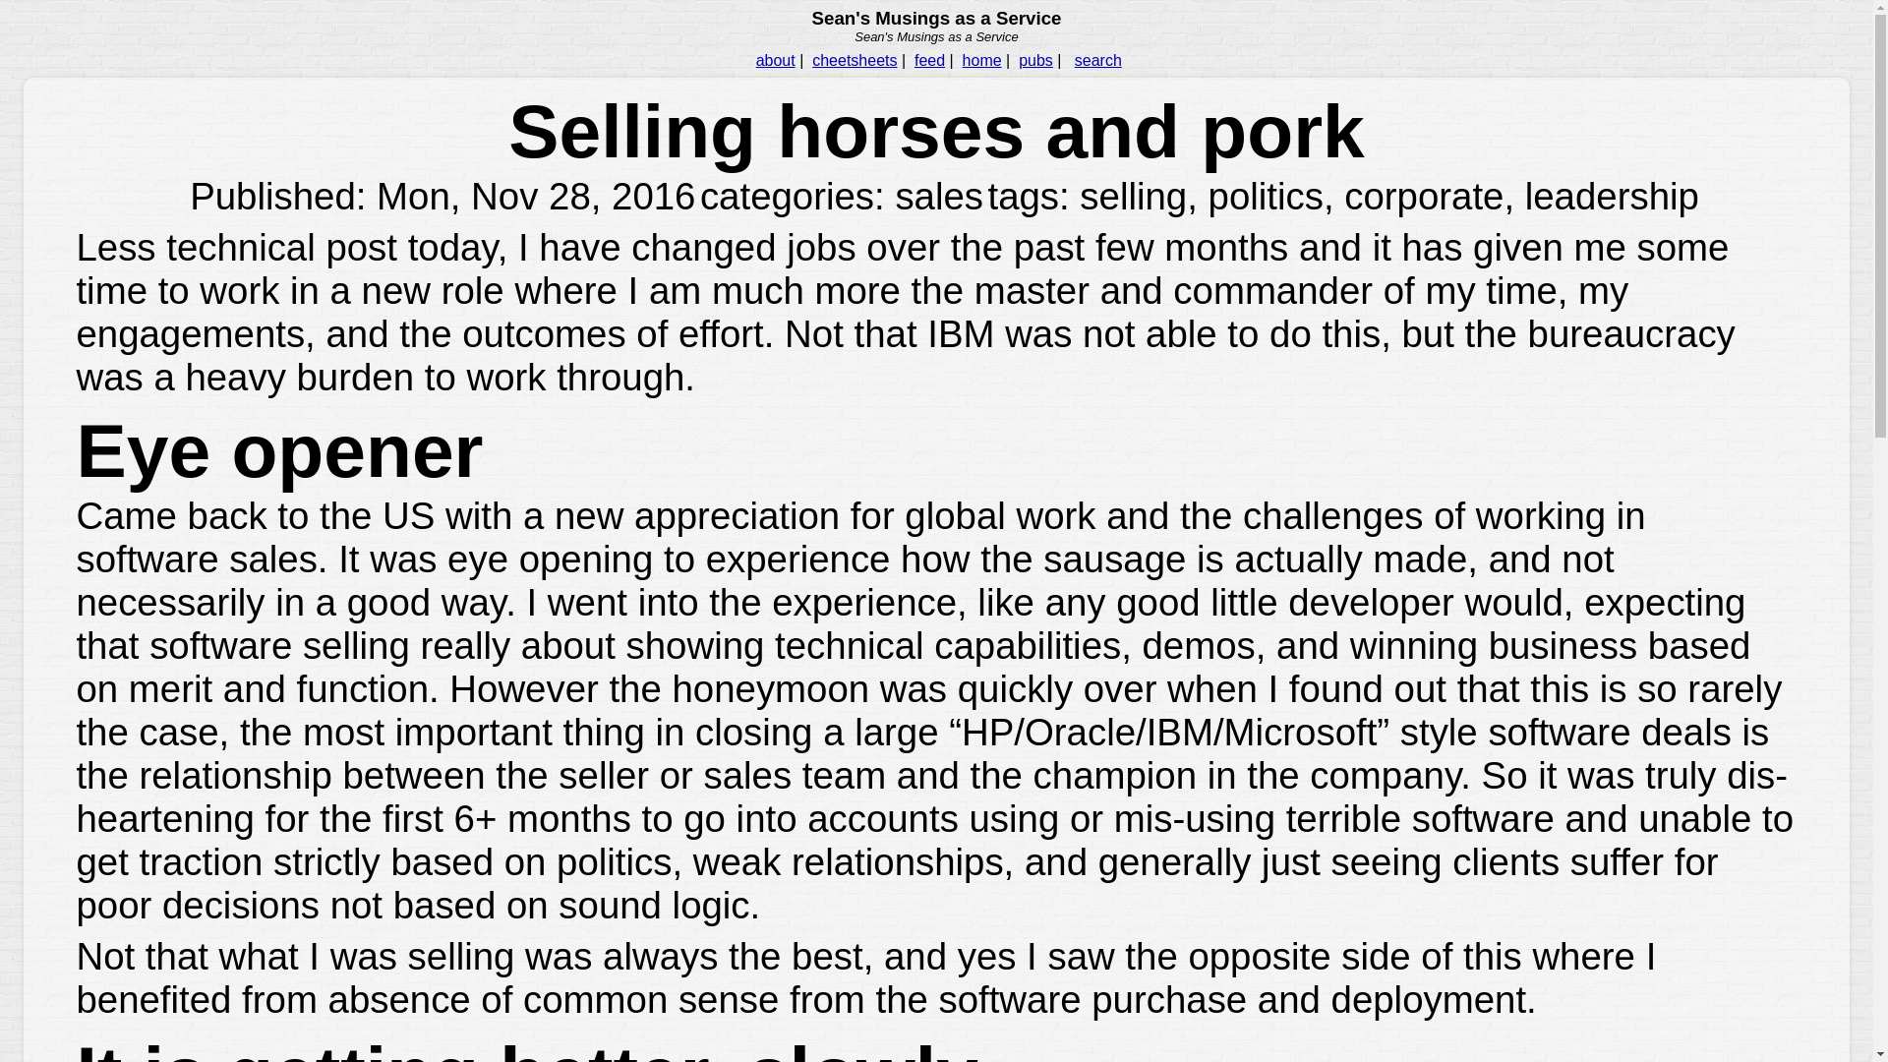 The image size is (1888, 1062). I want to click on Toggle Search View, so click(1097, 60).